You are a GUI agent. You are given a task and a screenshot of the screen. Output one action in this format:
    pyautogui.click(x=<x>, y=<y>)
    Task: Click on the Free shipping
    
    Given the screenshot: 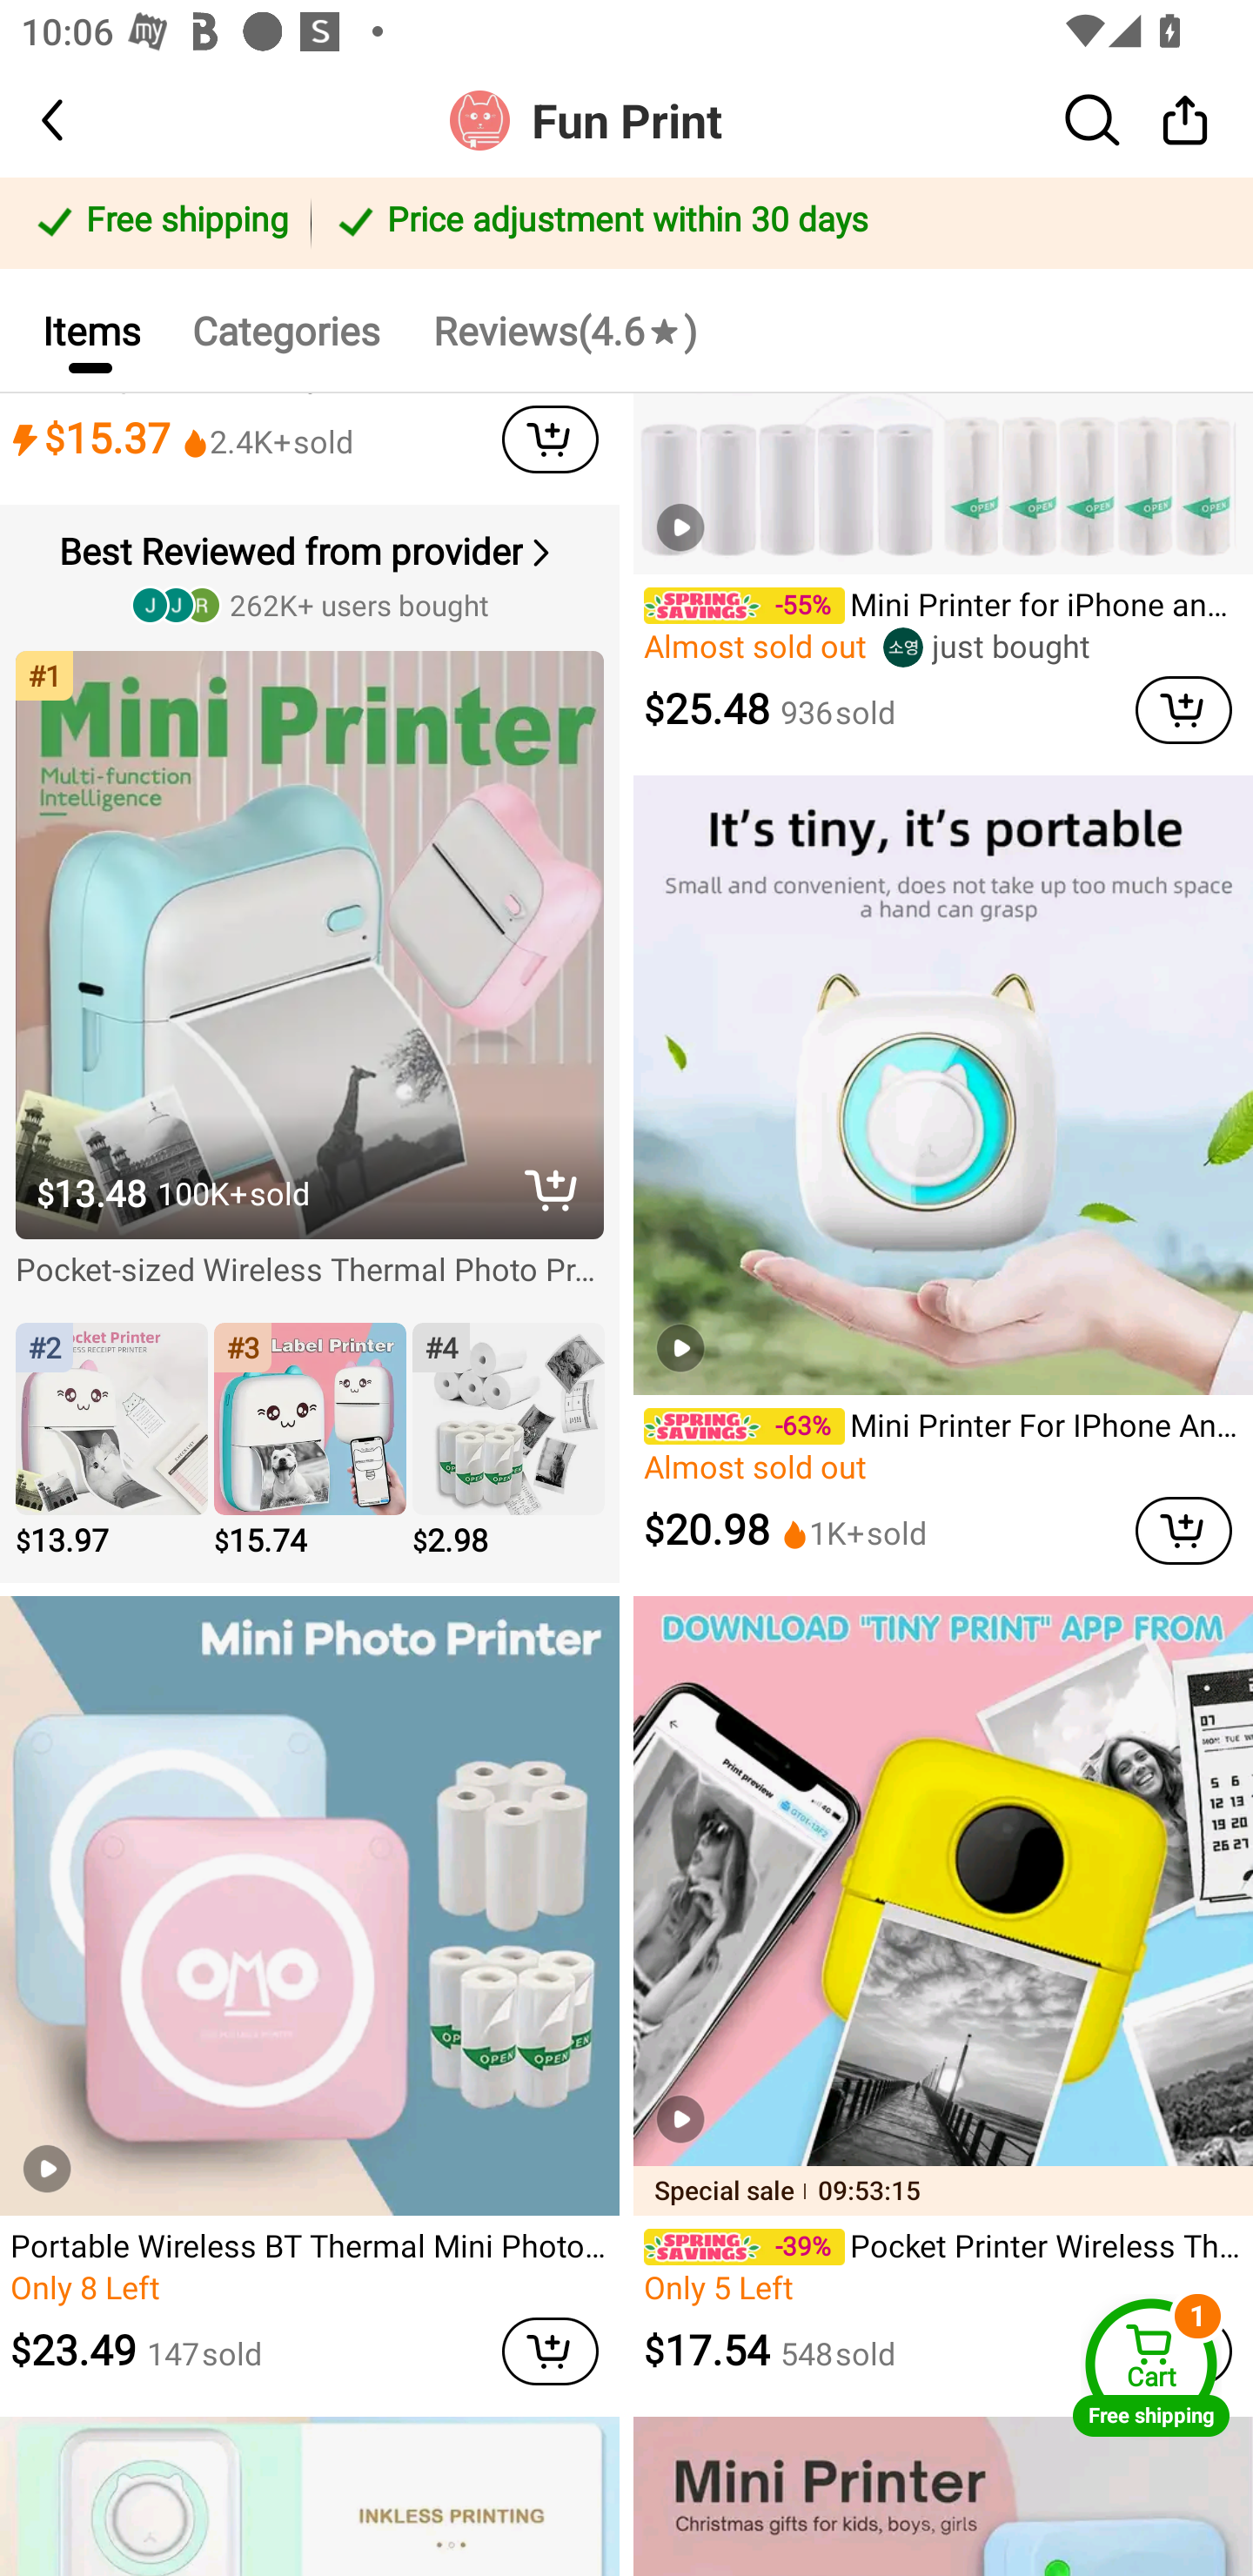 What is the action you would take?
    pyautogui.click(x=160, y=223)
    